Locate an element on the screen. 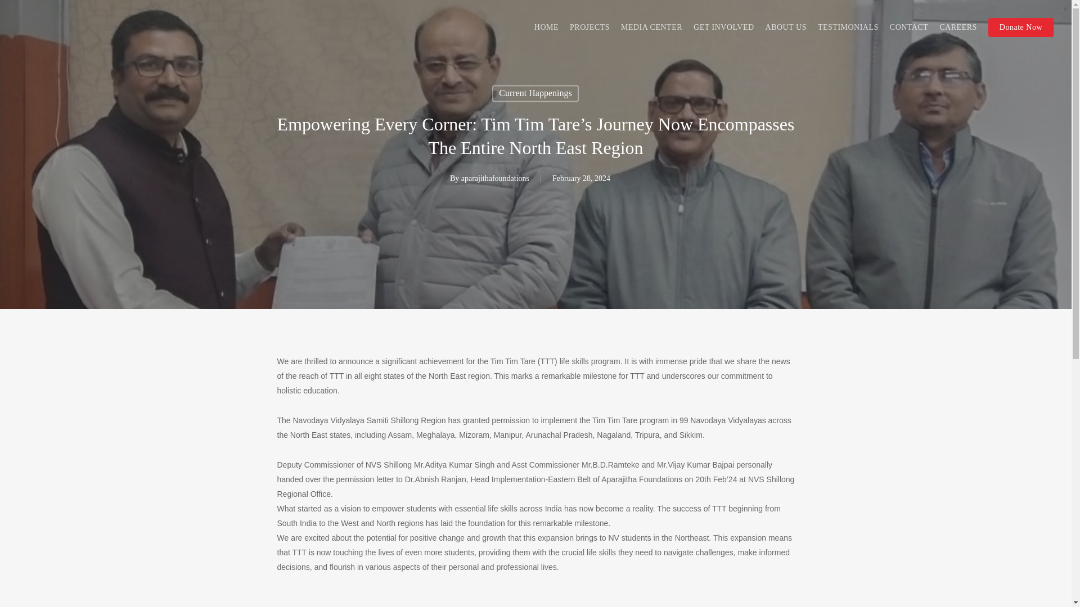 The width and height of the screenshot is (1080, 607). PROJECTS is located at coordinates (589, 27).